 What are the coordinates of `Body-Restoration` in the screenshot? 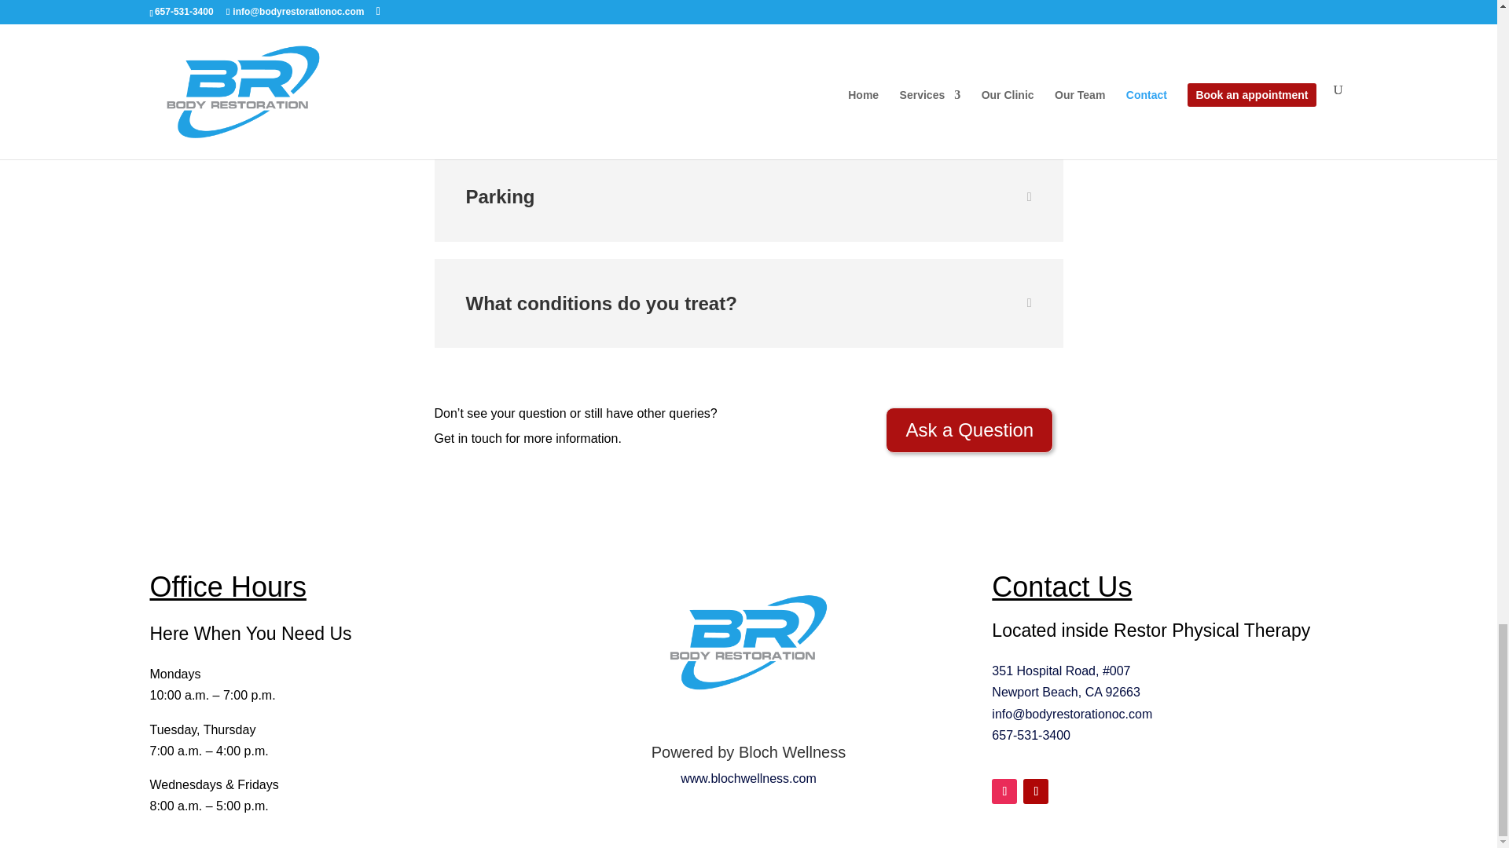 It's located at (748, 642).